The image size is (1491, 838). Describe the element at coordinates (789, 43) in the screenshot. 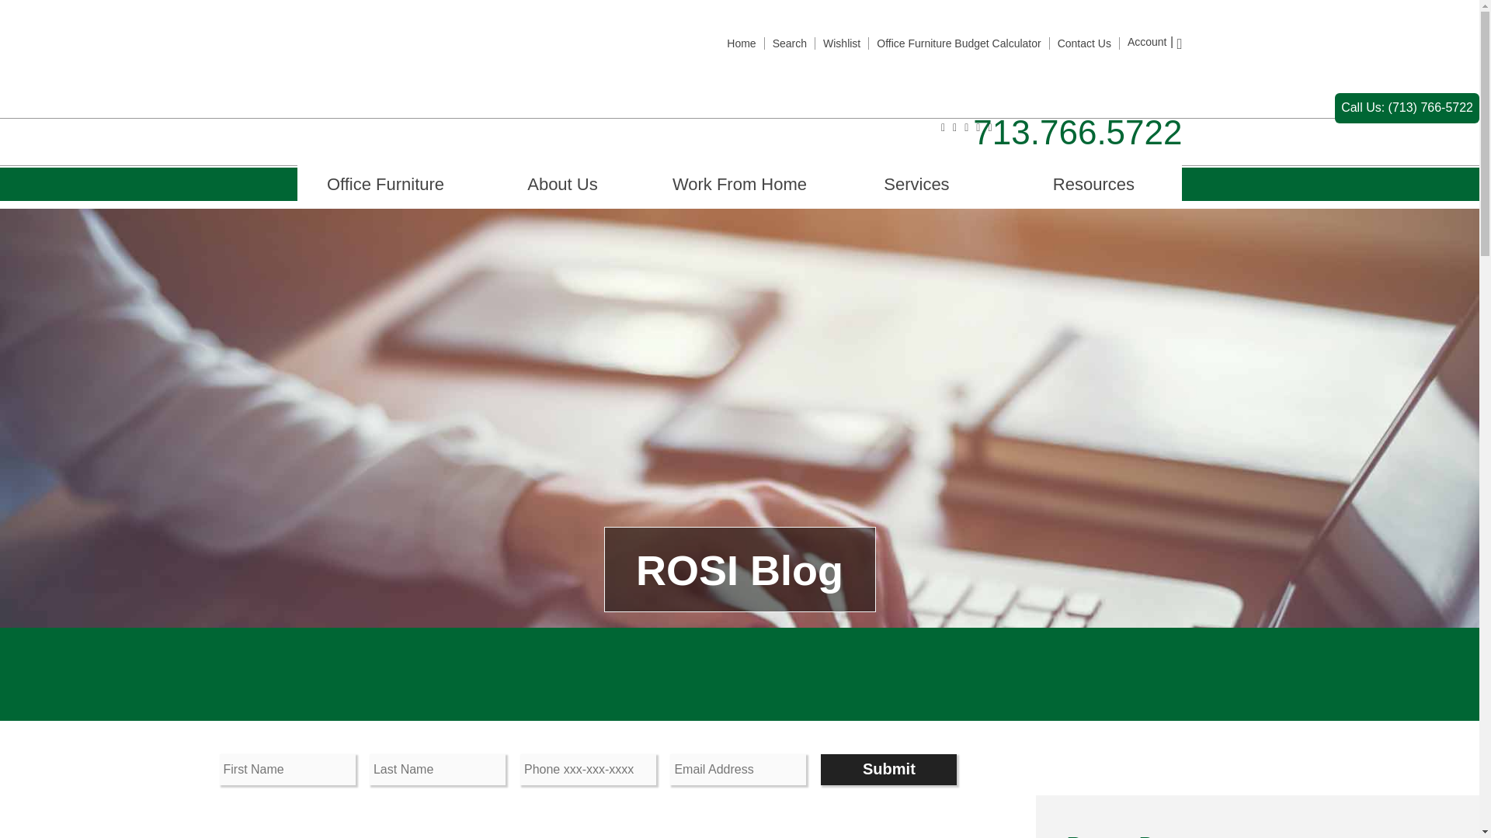

I see `Search` at that location.